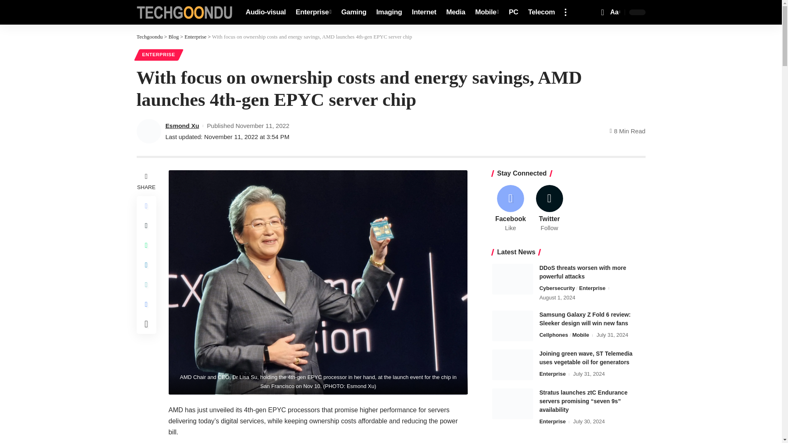  What do you see at coordinates (424, 12) in the screenshot?
I see `DDoS threats worsen with more powerful attacks` at bounding box center [424, 12].